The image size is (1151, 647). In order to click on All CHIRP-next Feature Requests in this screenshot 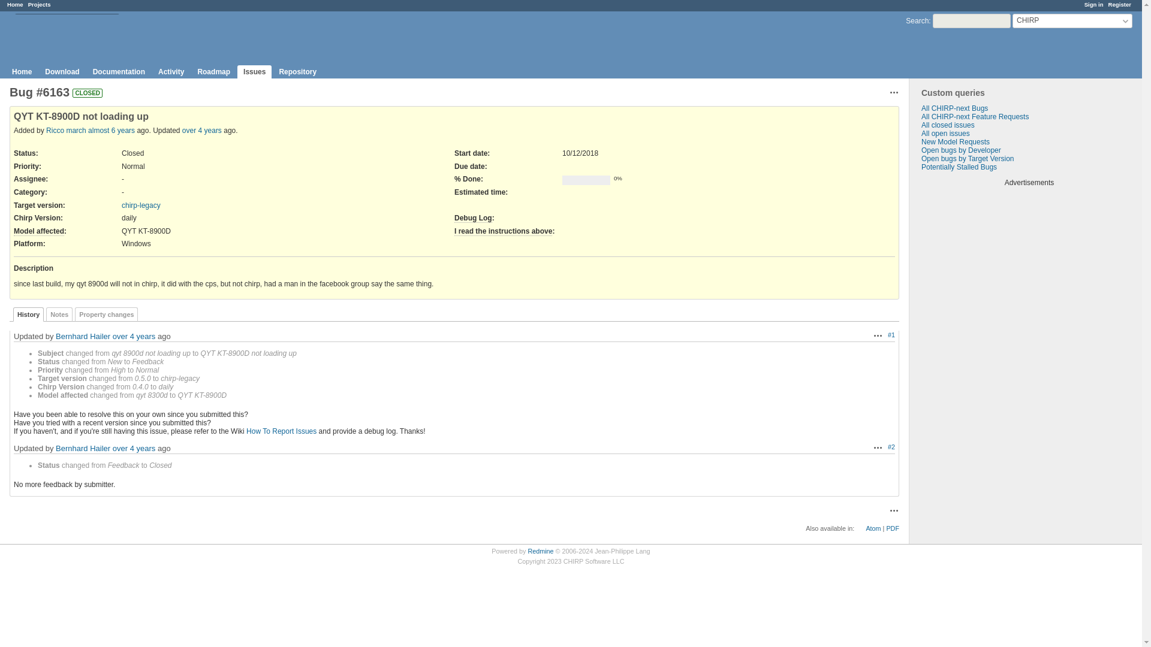, I will do `click(975, 116)`.